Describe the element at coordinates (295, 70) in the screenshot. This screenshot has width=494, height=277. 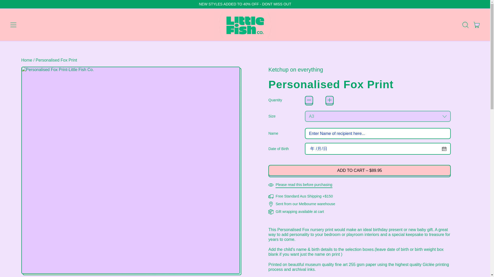
I see `Ketchup on everything` at that location.